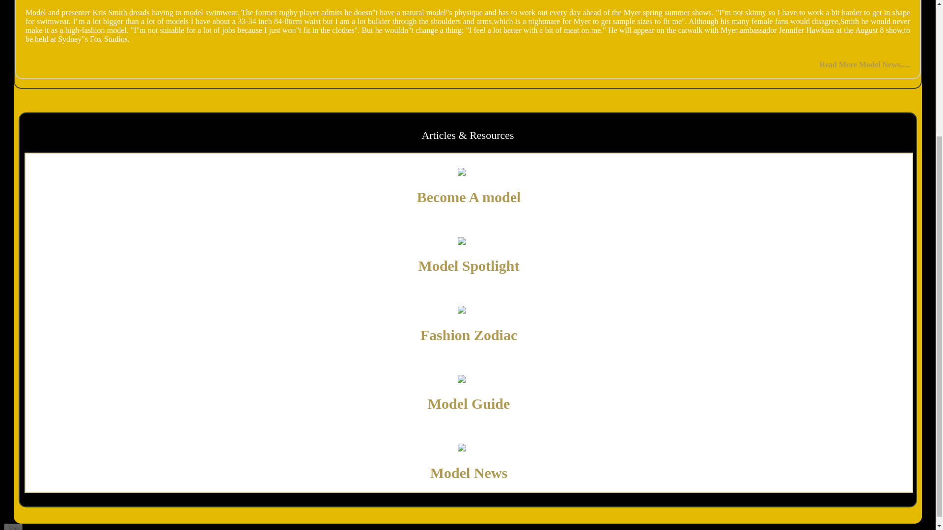  I want to click on Man, so click(469, 379).